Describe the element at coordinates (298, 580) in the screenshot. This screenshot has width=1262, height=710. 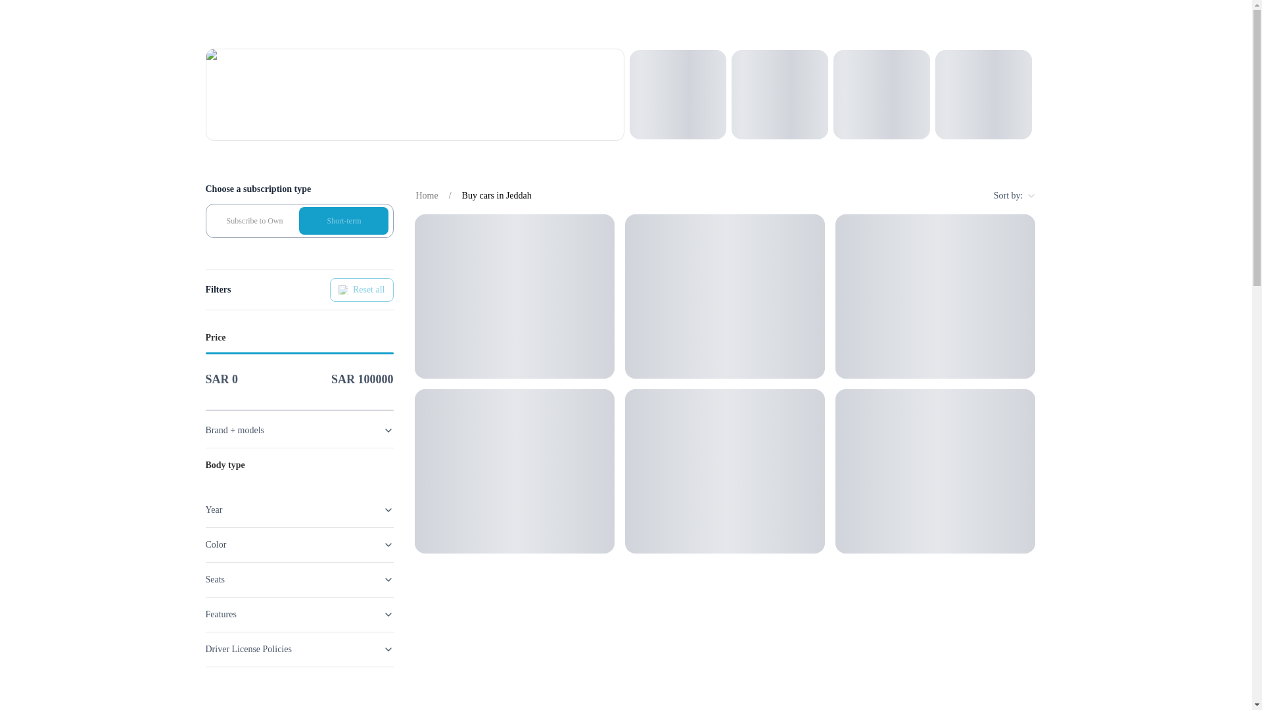
I see `Seats` at that location.